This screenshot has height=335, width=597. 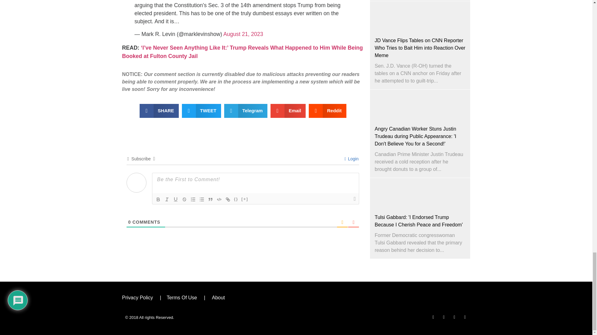 I want to click on Blockquote, so click(x=210, y=199).